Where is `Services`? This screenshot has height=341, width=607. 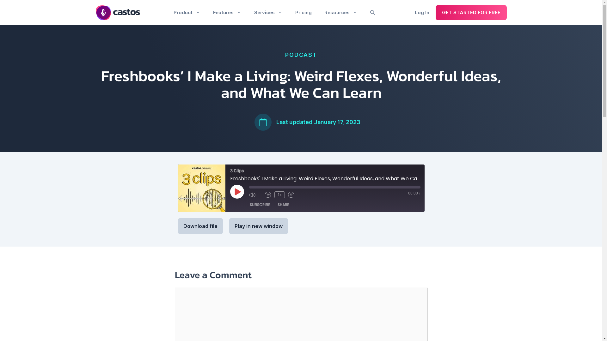 Services is located at coordinates (268, 13).